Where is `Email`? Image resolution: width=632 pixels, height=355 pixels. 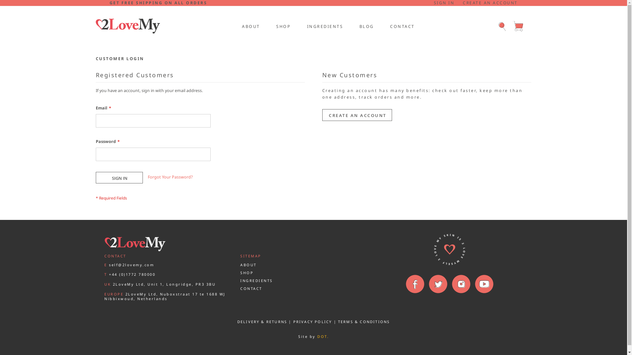
Email is located at coordinates (153, 121).